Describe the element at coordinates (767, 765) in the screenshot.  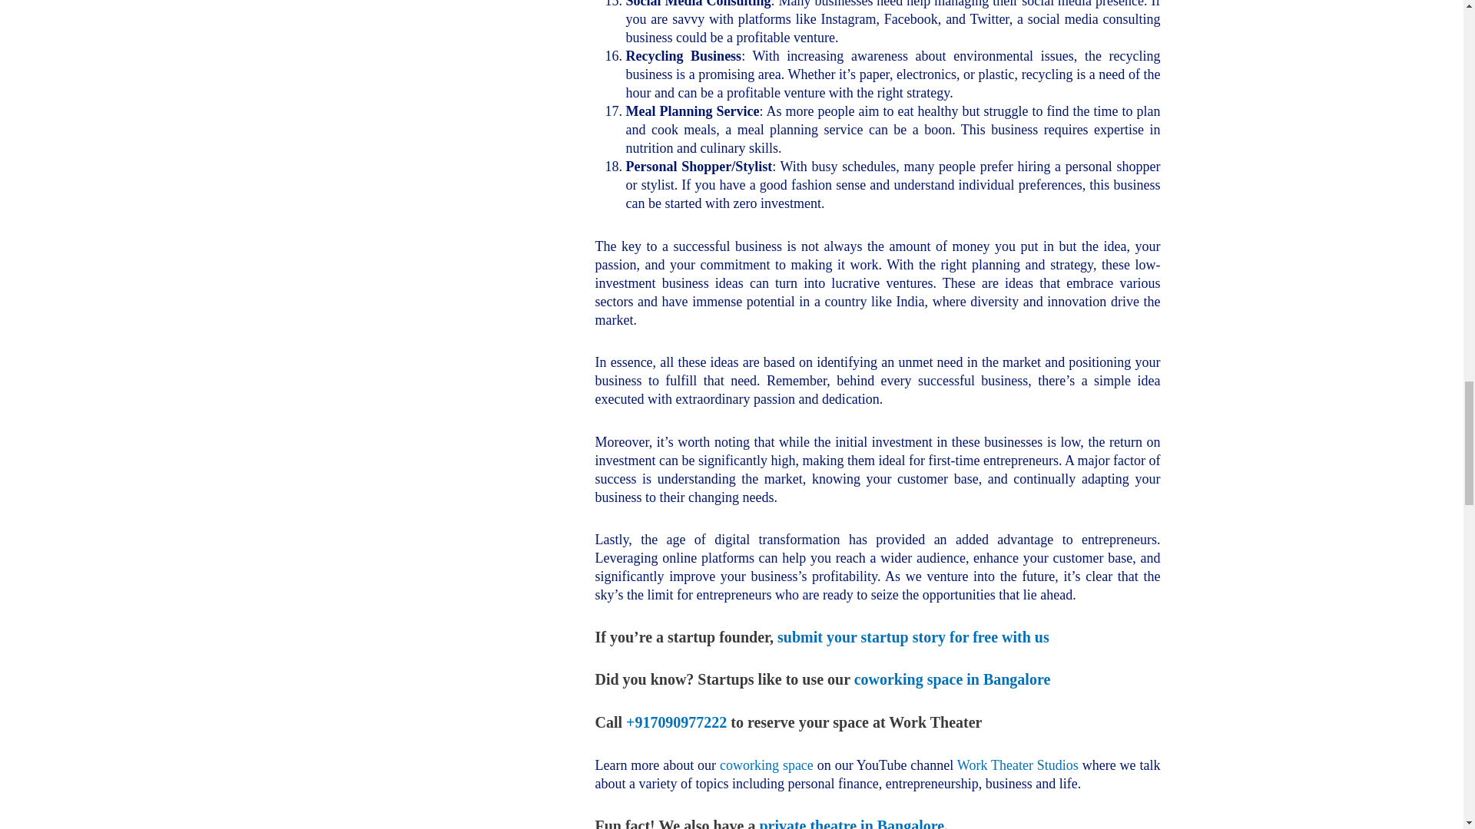
I see `coworking space` at that location.